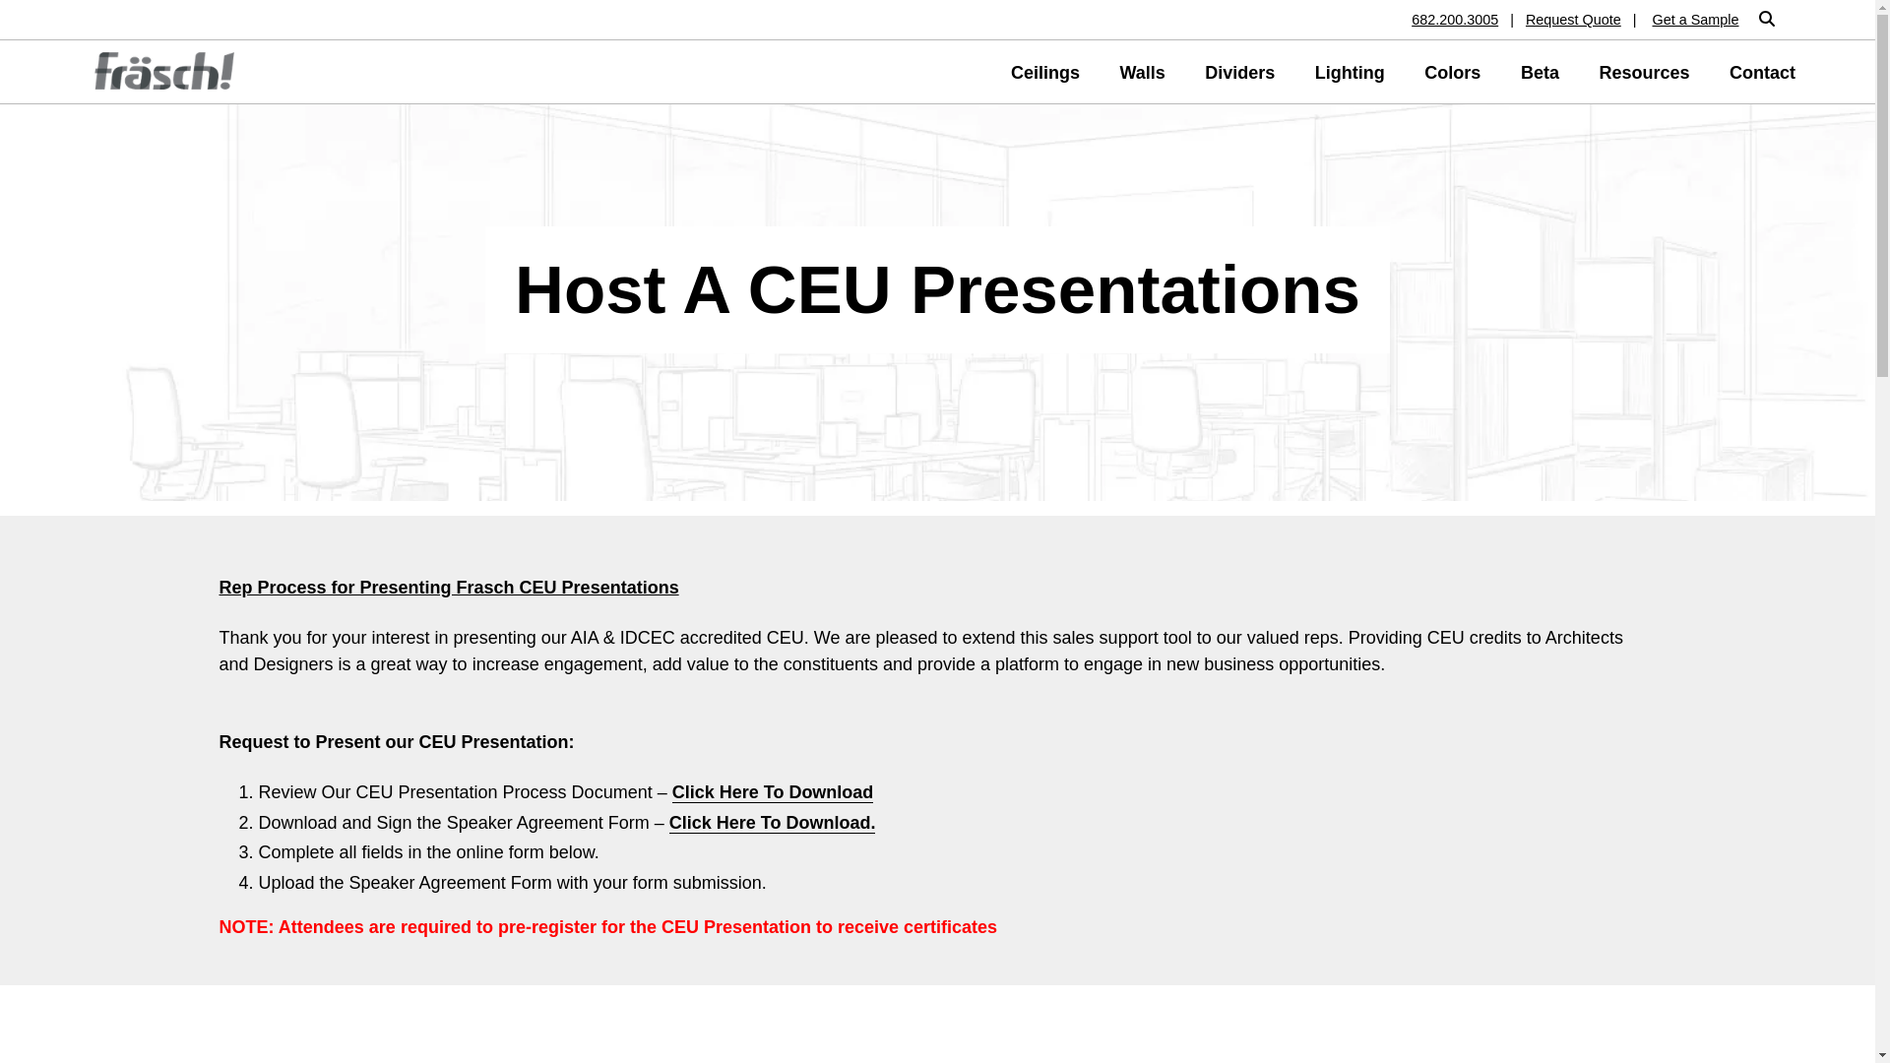 The image size is (1890, 1063). I want to click on Get a Sample, so click(1689, 20).